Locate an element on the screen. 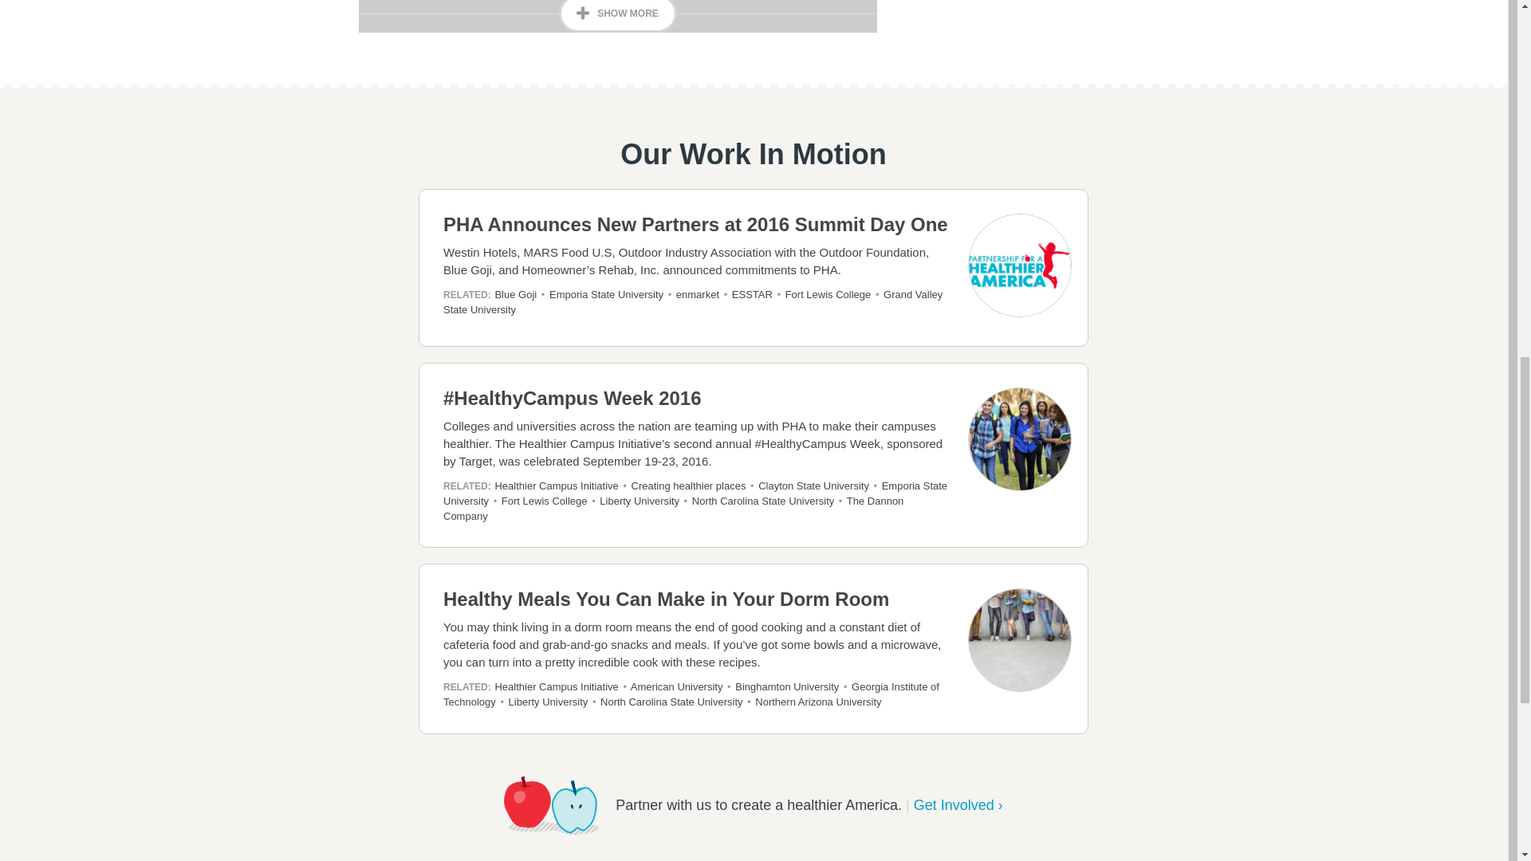  Blue Goji is located at coordinates (515, 293).